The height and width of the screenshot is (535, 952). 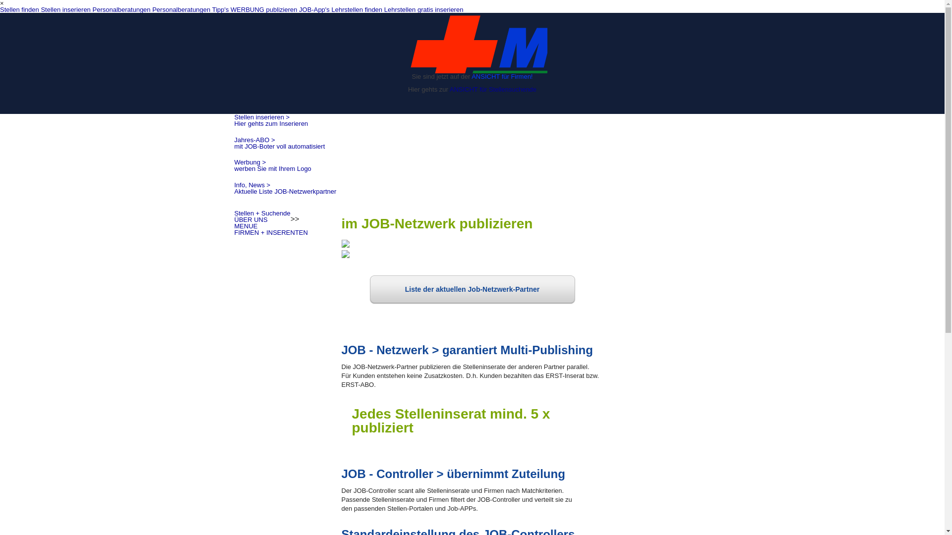 What do you see at coordinates (280, 147) in the screenshot?
I see `mit JOB-Boter voll automatisiert` at bounding box center [280, 147].